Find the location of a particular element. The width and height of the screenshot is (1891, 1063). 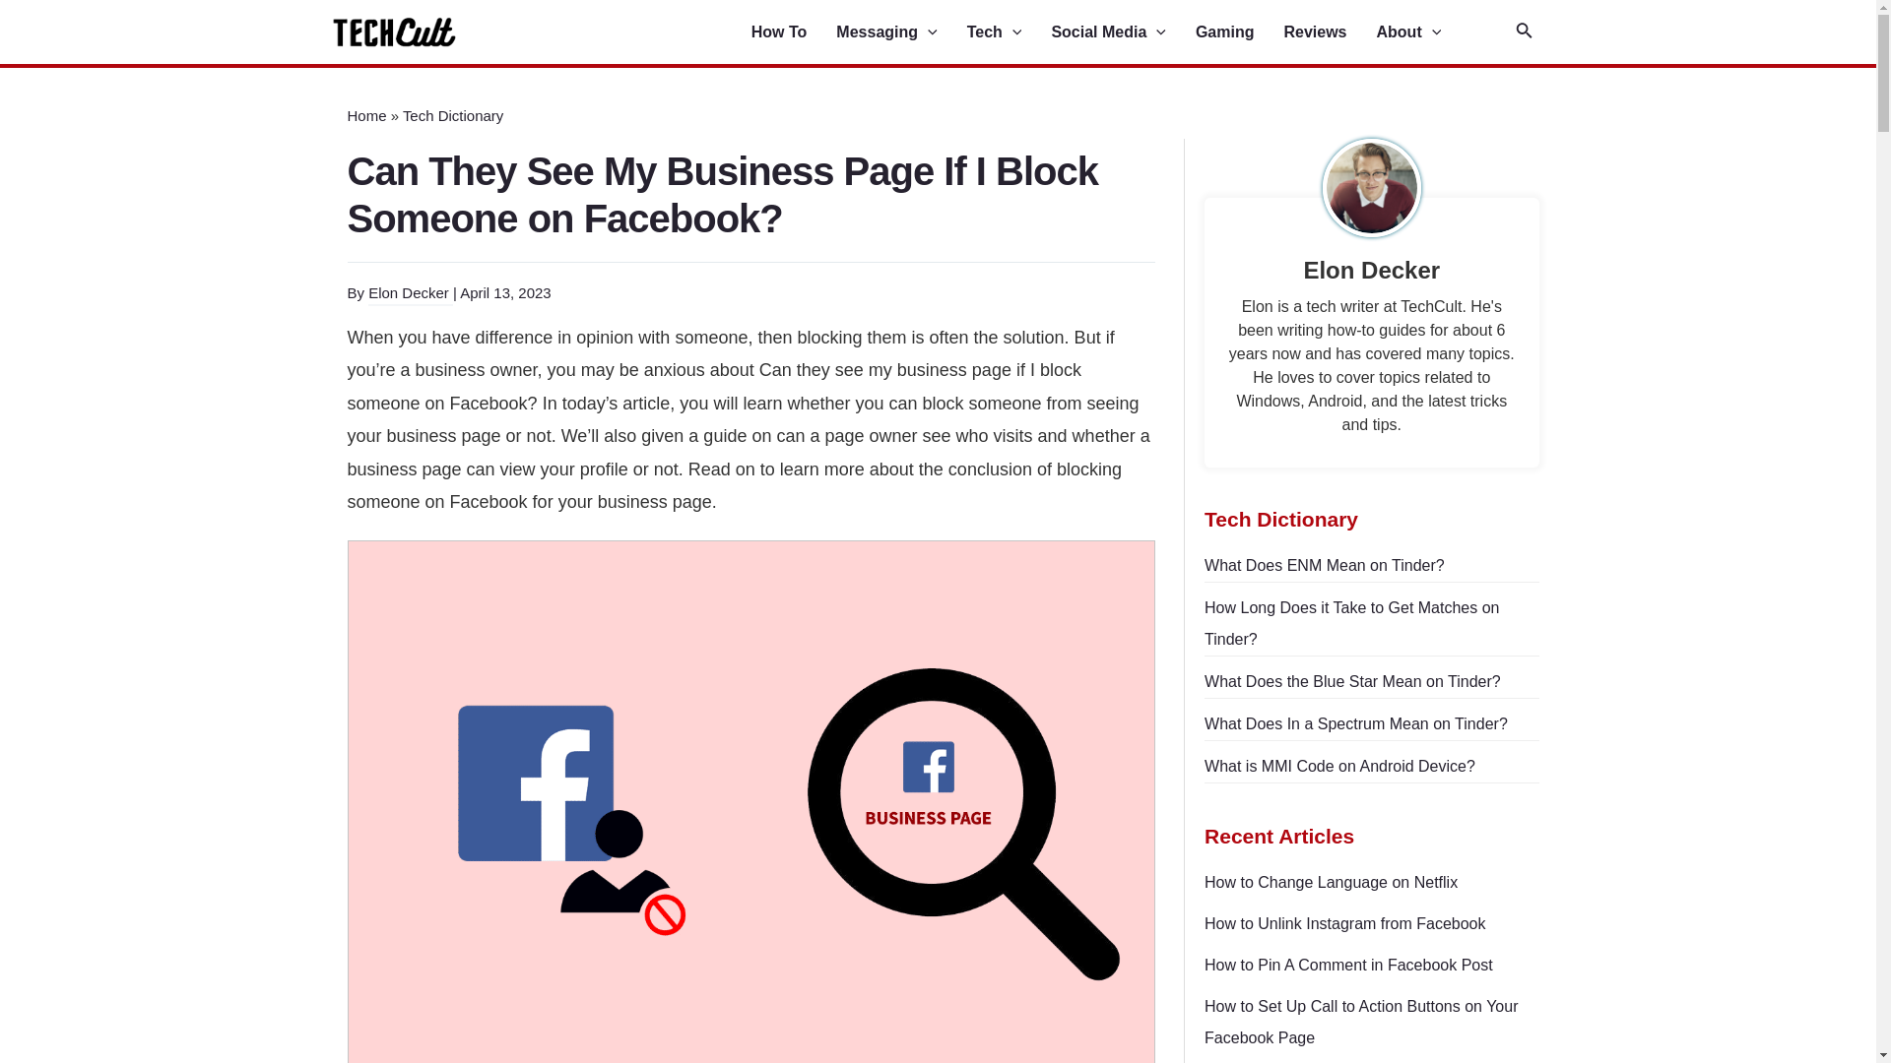

About is located at coordinates (1423, 32).